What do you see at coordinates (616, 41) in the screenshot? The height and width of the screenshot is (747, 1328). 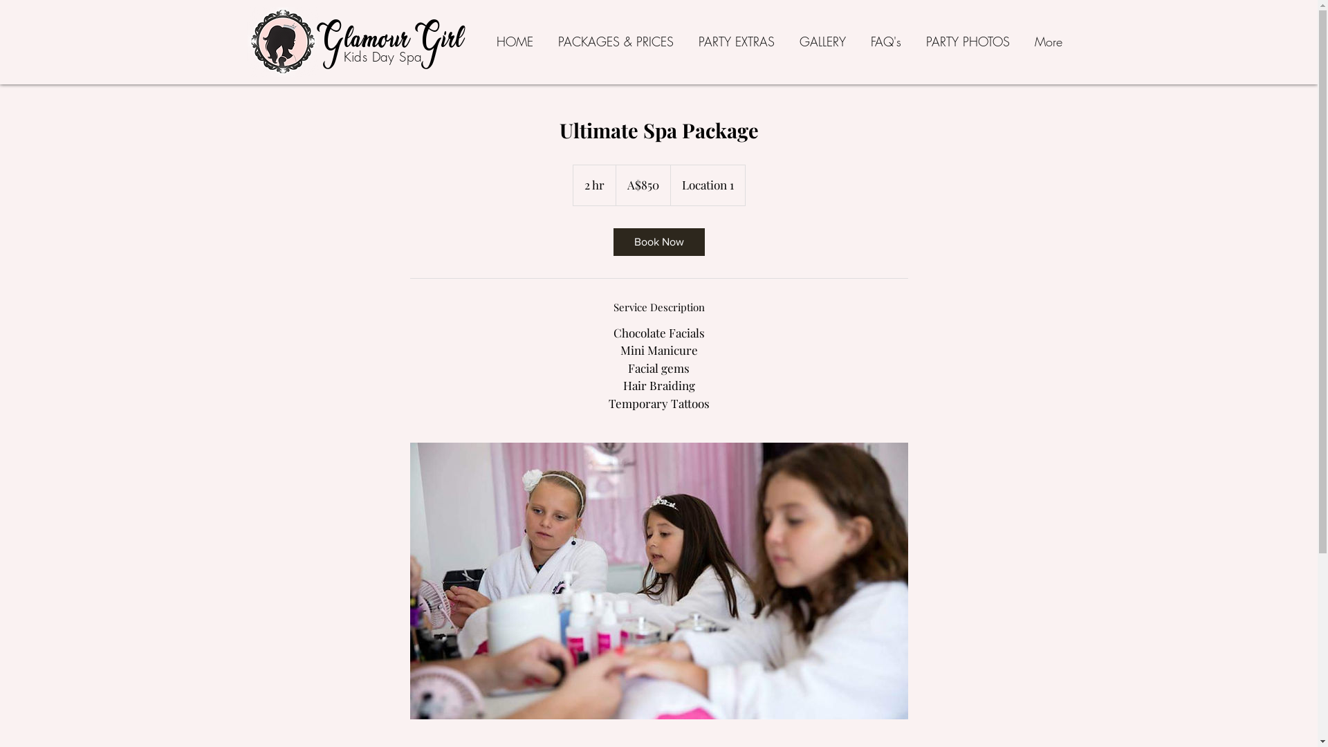 I see `PACKAGES & PRICES` at bounding box center [616, 41].